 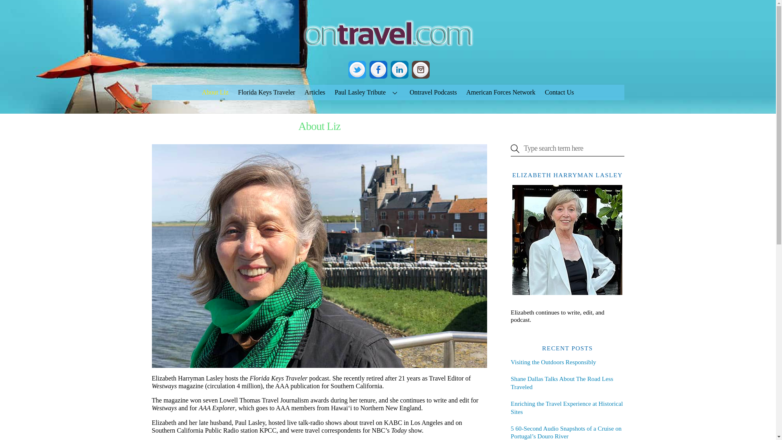 I want to click on American Forces Network, so click(x=501, y=92).